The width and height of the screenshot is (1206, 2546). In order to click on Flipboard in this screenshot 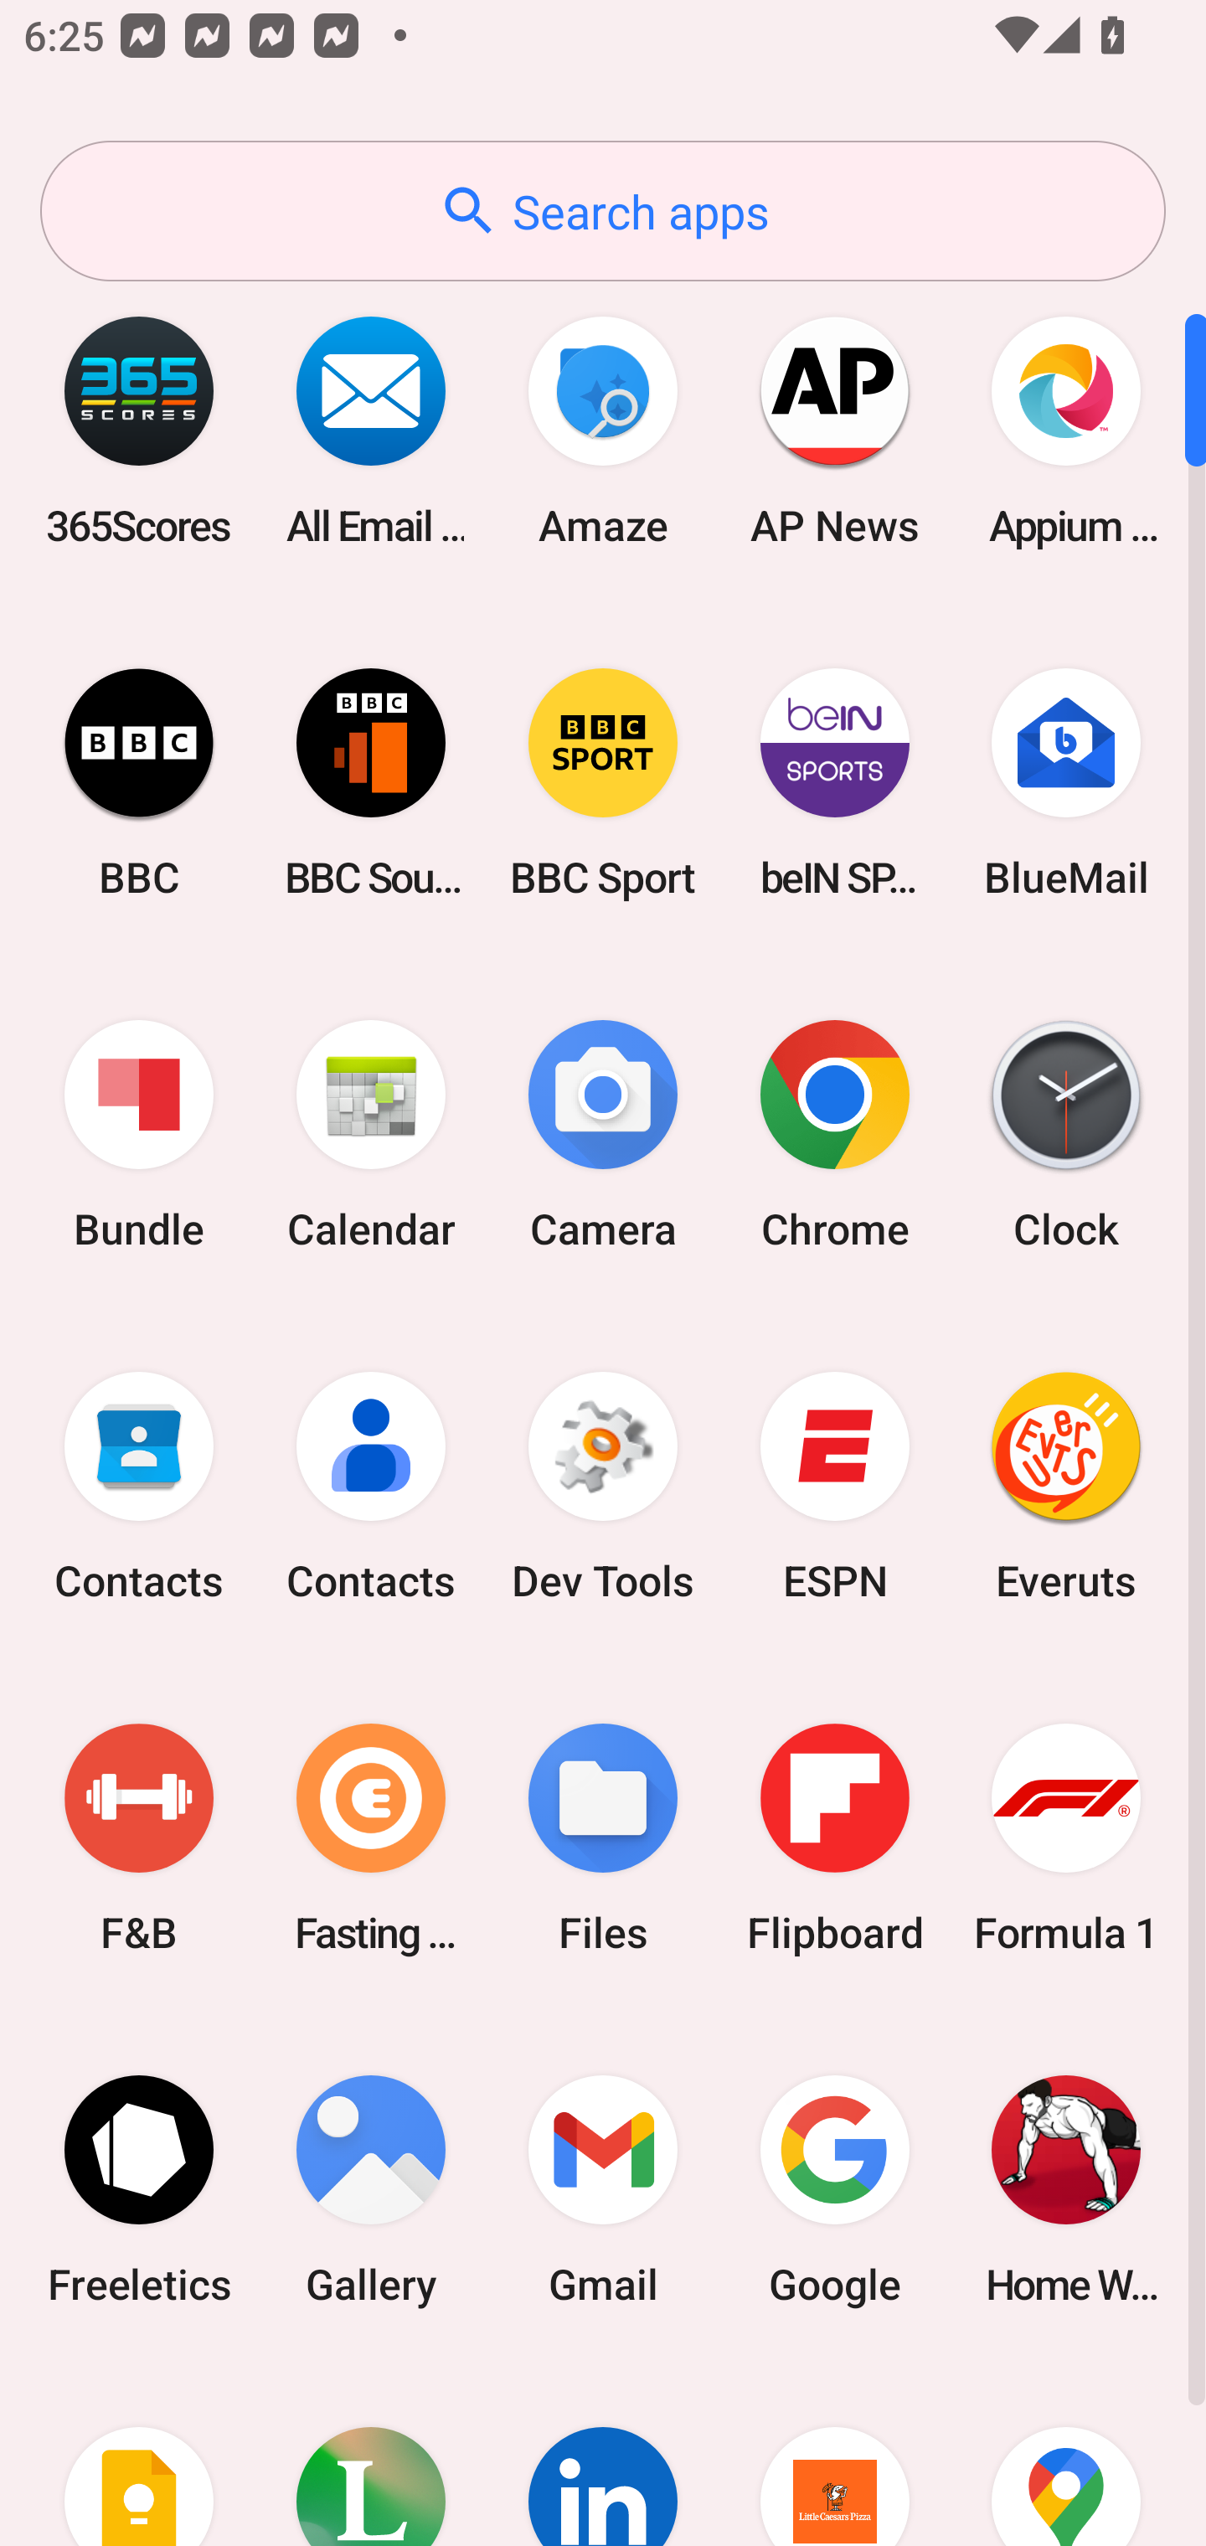, I will do `click(834, 1837)`.